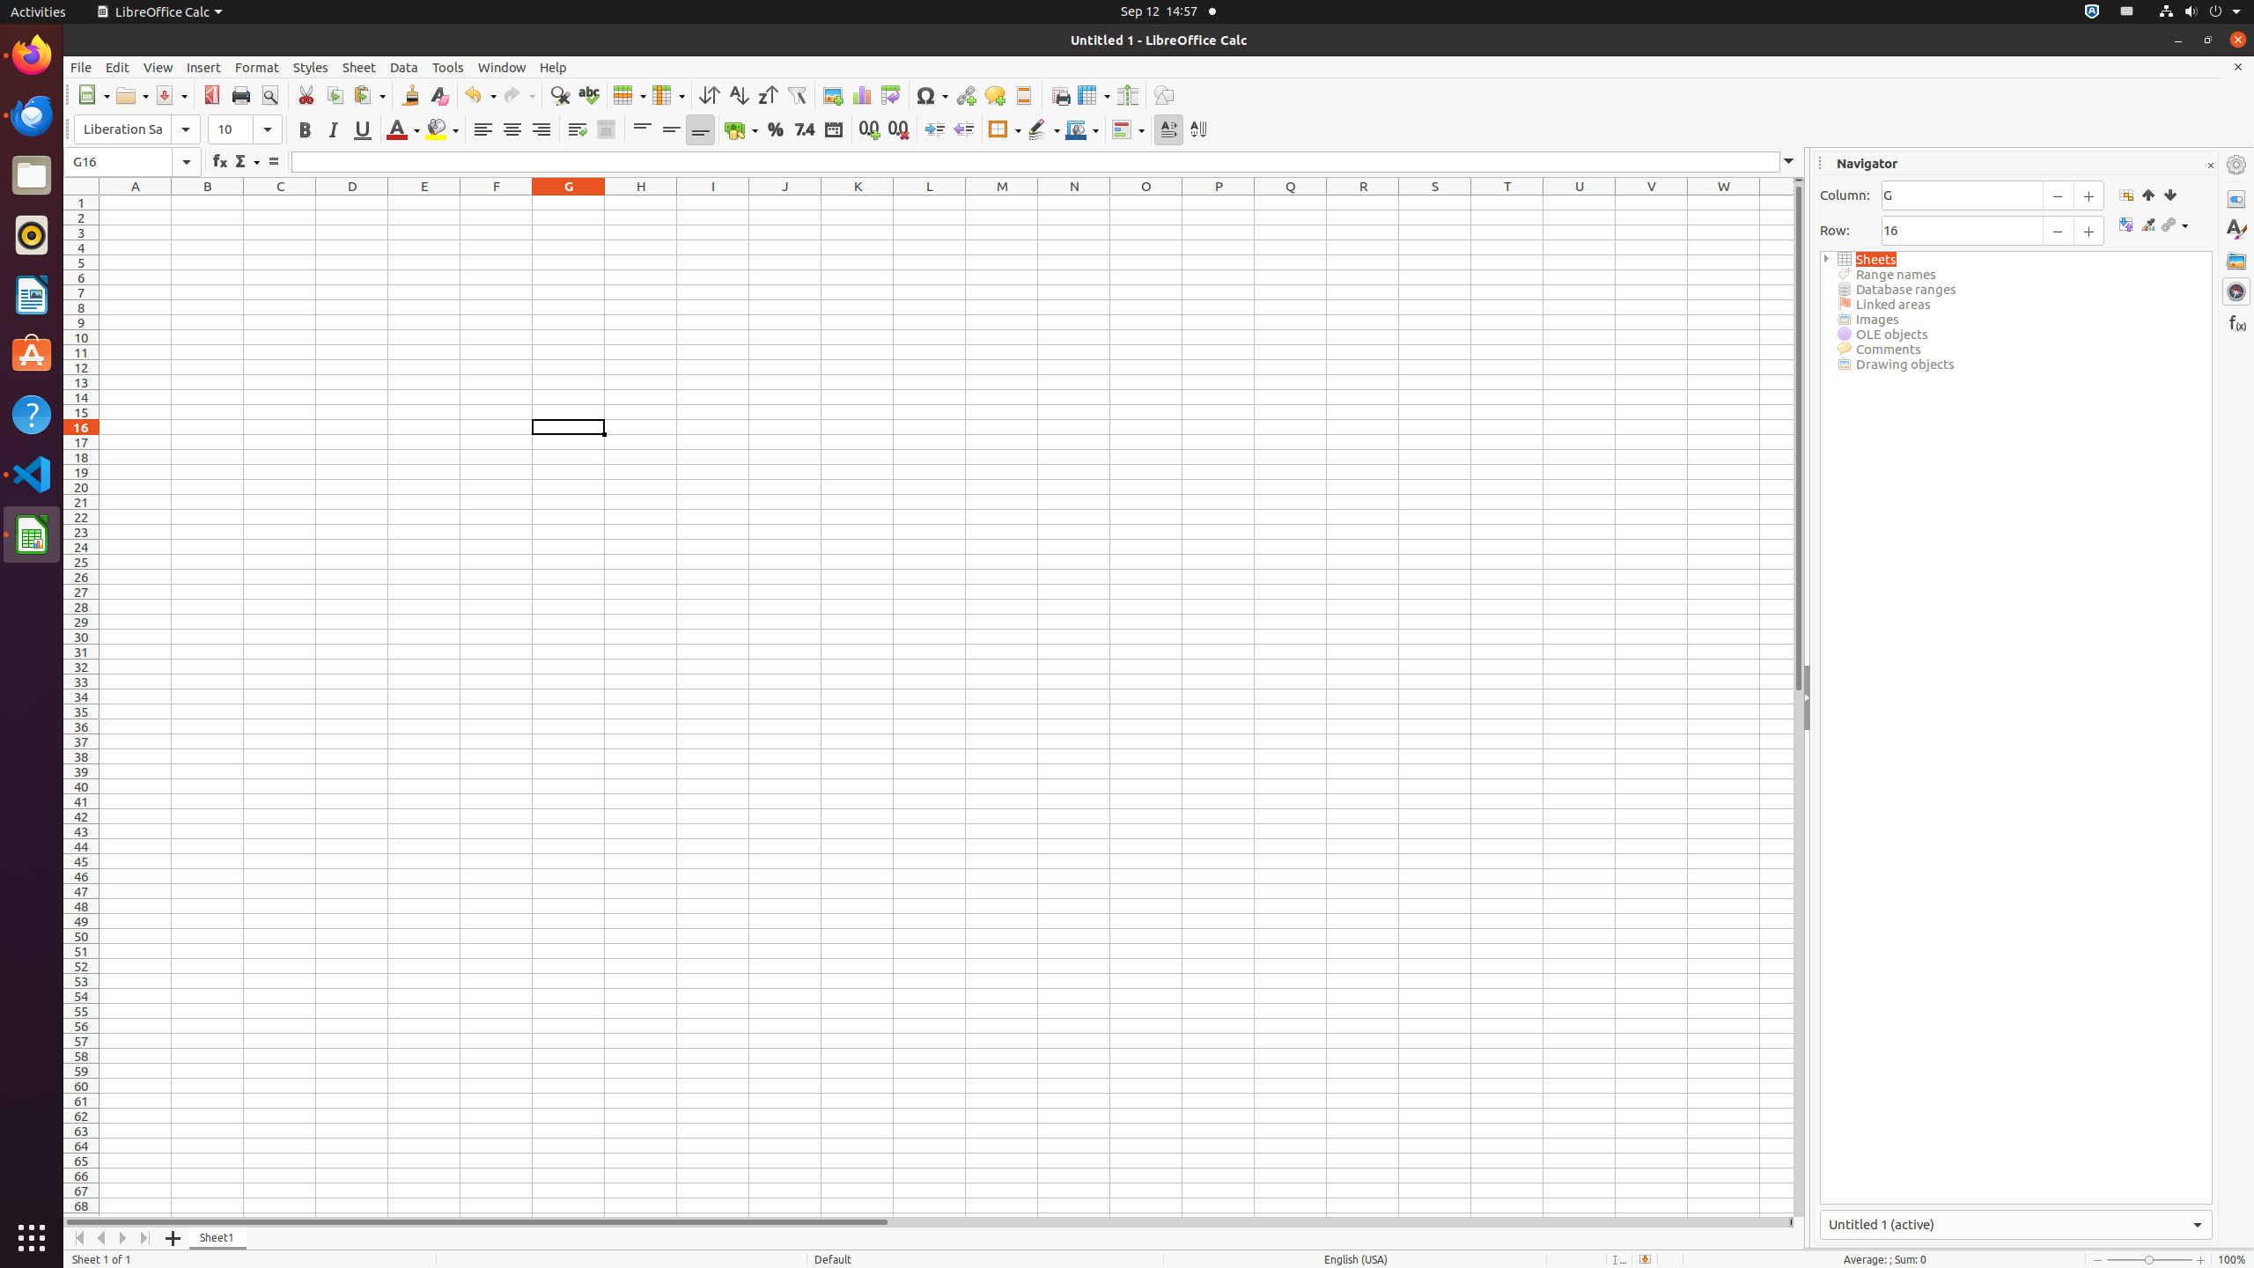 Image resolution: width=2254 pixels, height=1268 pixels. What do you see at coordinates (995, 95) in the screenshot?
I see `Comment` at bounding box center [995, 95].